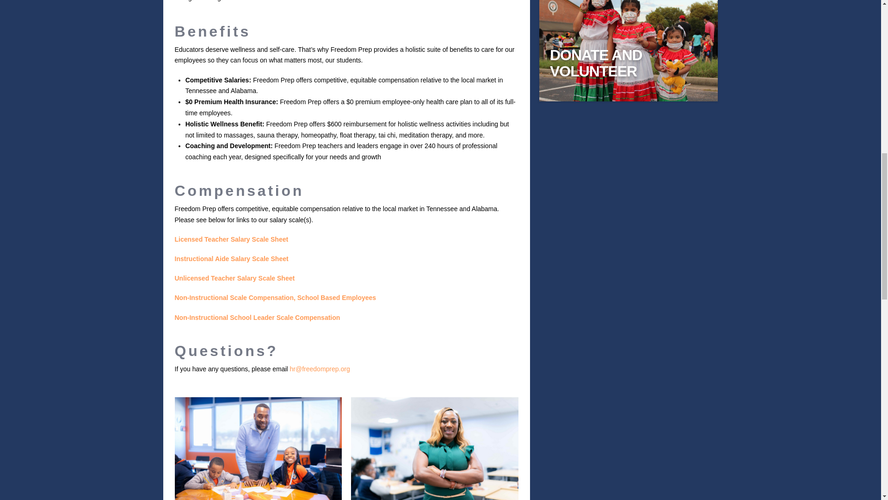 The image size is (888, 500). What do you see at coordinates (232, 239) in the screenshot?
I see `Licensed Teacher Salary Scale Sheet` at bounding box center [232, 239].